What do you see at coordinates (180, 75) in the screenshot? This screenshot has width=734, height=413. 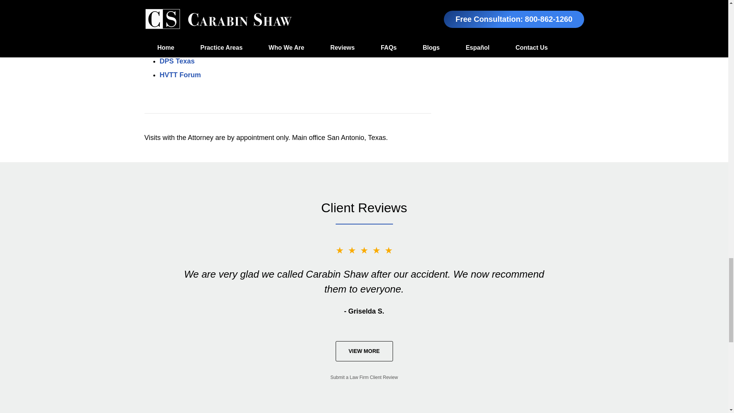 I see `HVTT Forum` at bounding box center [180, 75].